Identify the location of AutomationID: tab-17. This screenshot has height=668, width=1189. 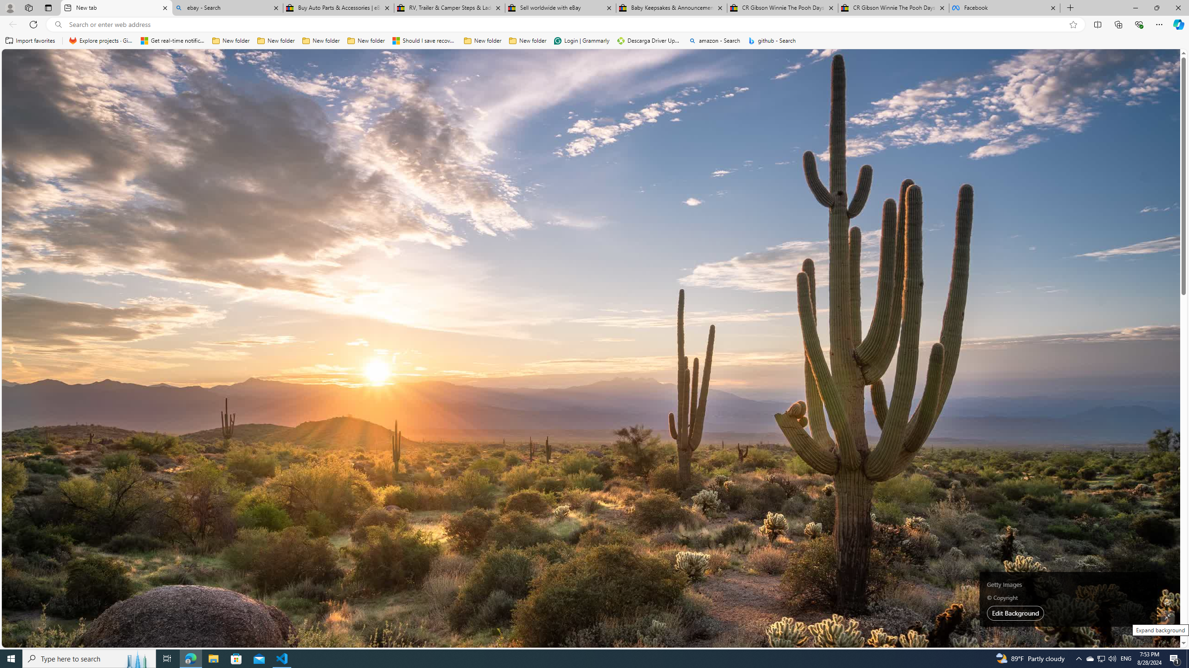
(356, 268).